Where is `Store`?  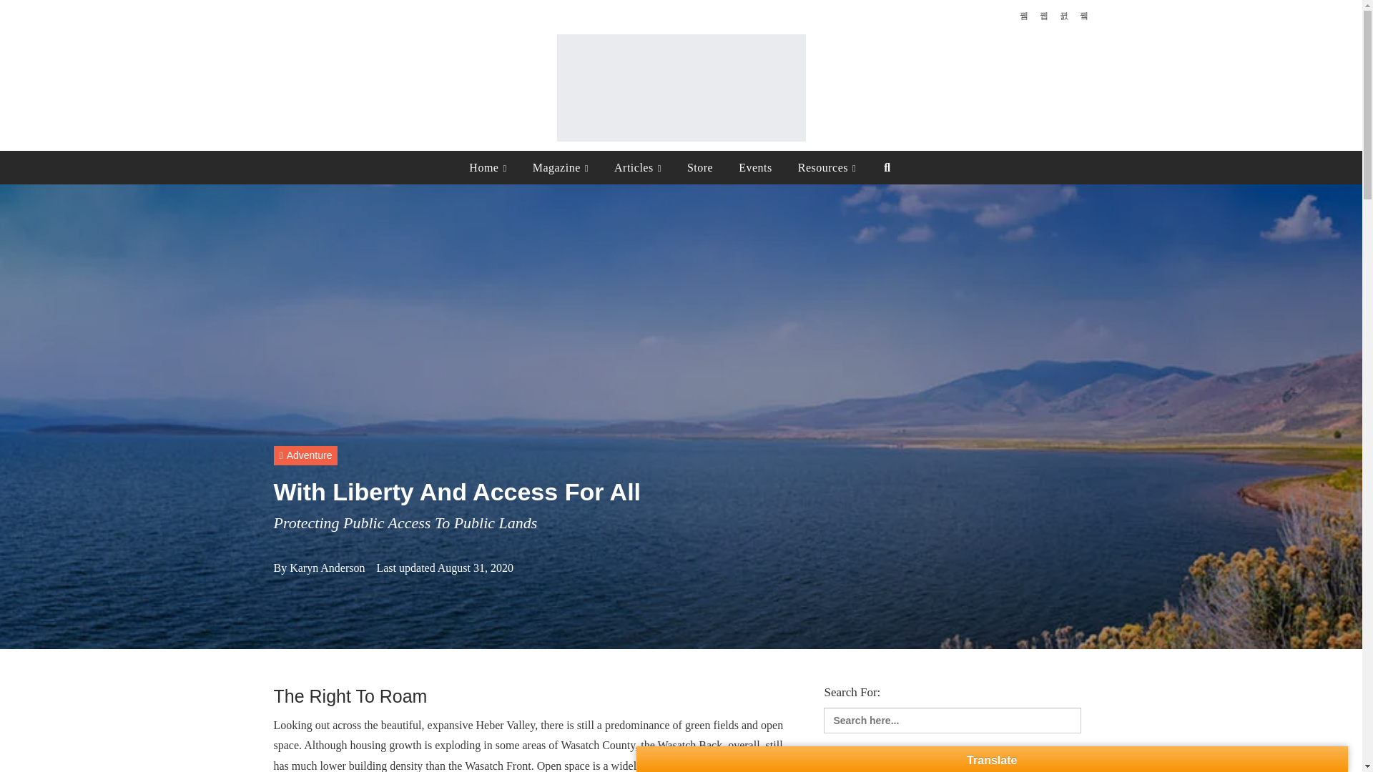 Store is located at coordinates (699, 167).